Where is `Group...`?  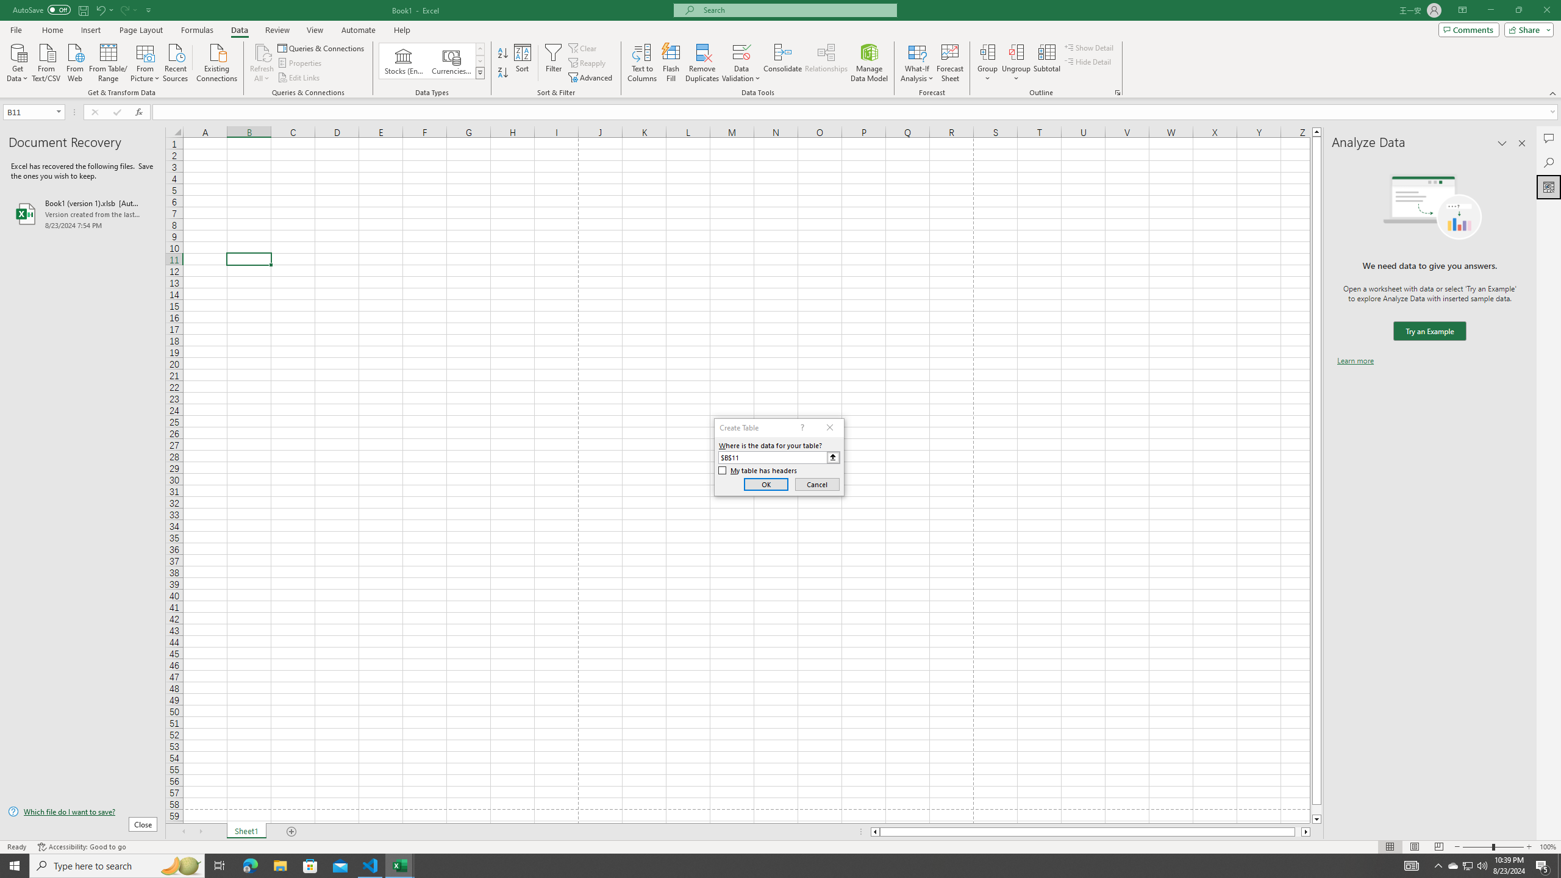
Group... is located at coordinates (988, 63).